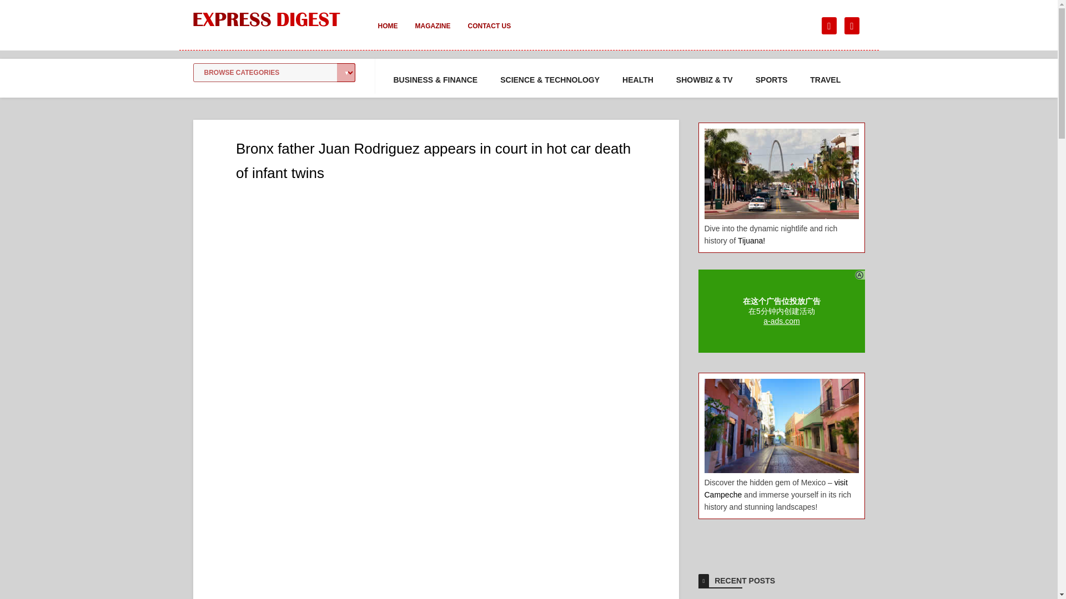  Describe the element at coordinates (489, 33) in the screenshot. I see `CONTACT US` at that location.